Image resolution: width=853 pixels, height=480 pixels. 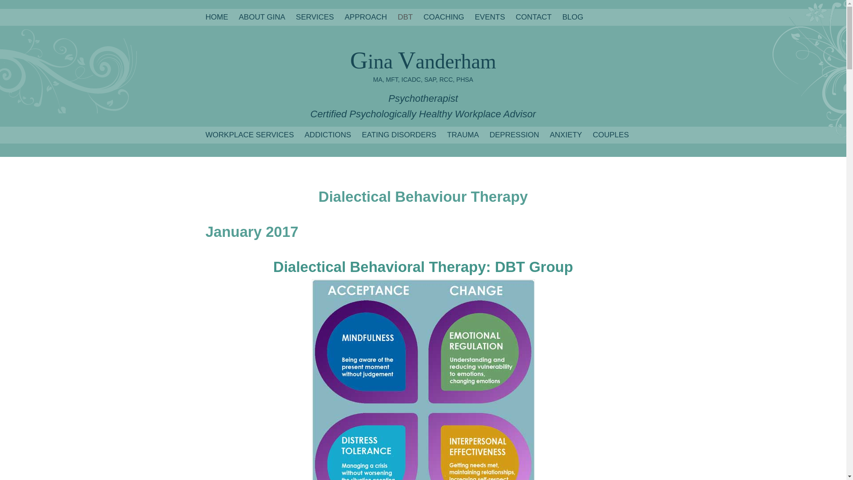 What do you see at coordinates (328, 135) in the screenshot?
I see `ADDICTIONS` at bounding box center [328, 135].